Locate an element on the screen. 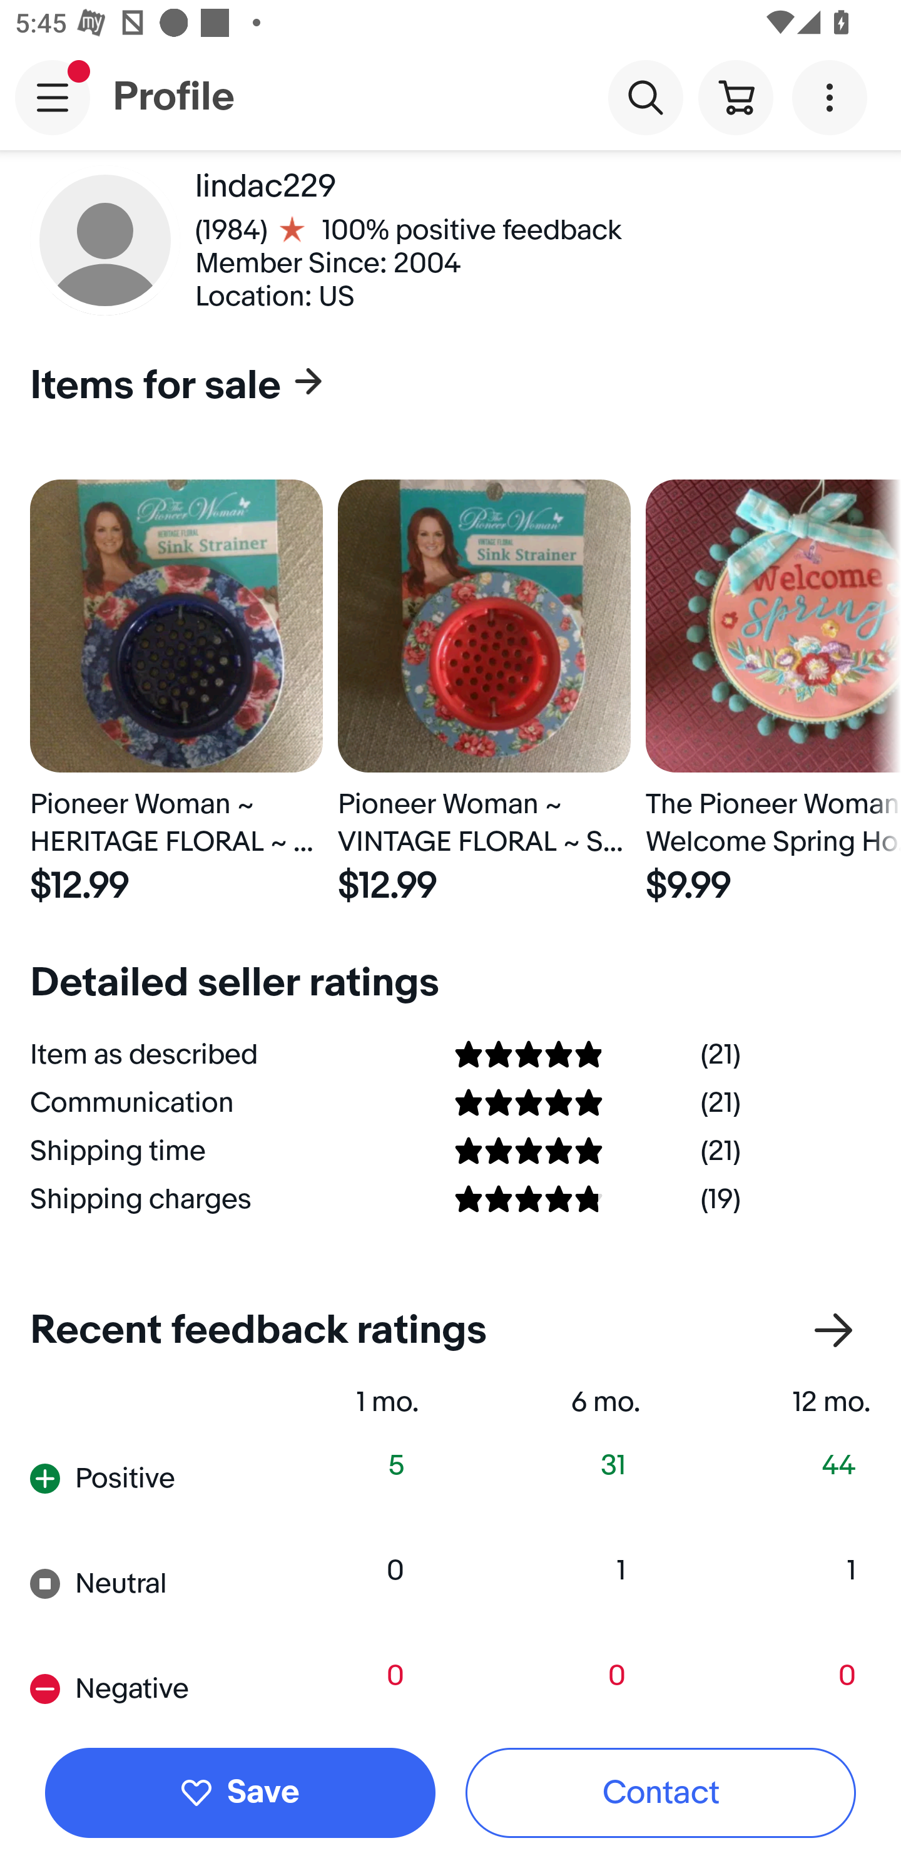 Image resolution: width=901 pixels, height=1853 pixels. Save is located at coordinates (240, 1793).